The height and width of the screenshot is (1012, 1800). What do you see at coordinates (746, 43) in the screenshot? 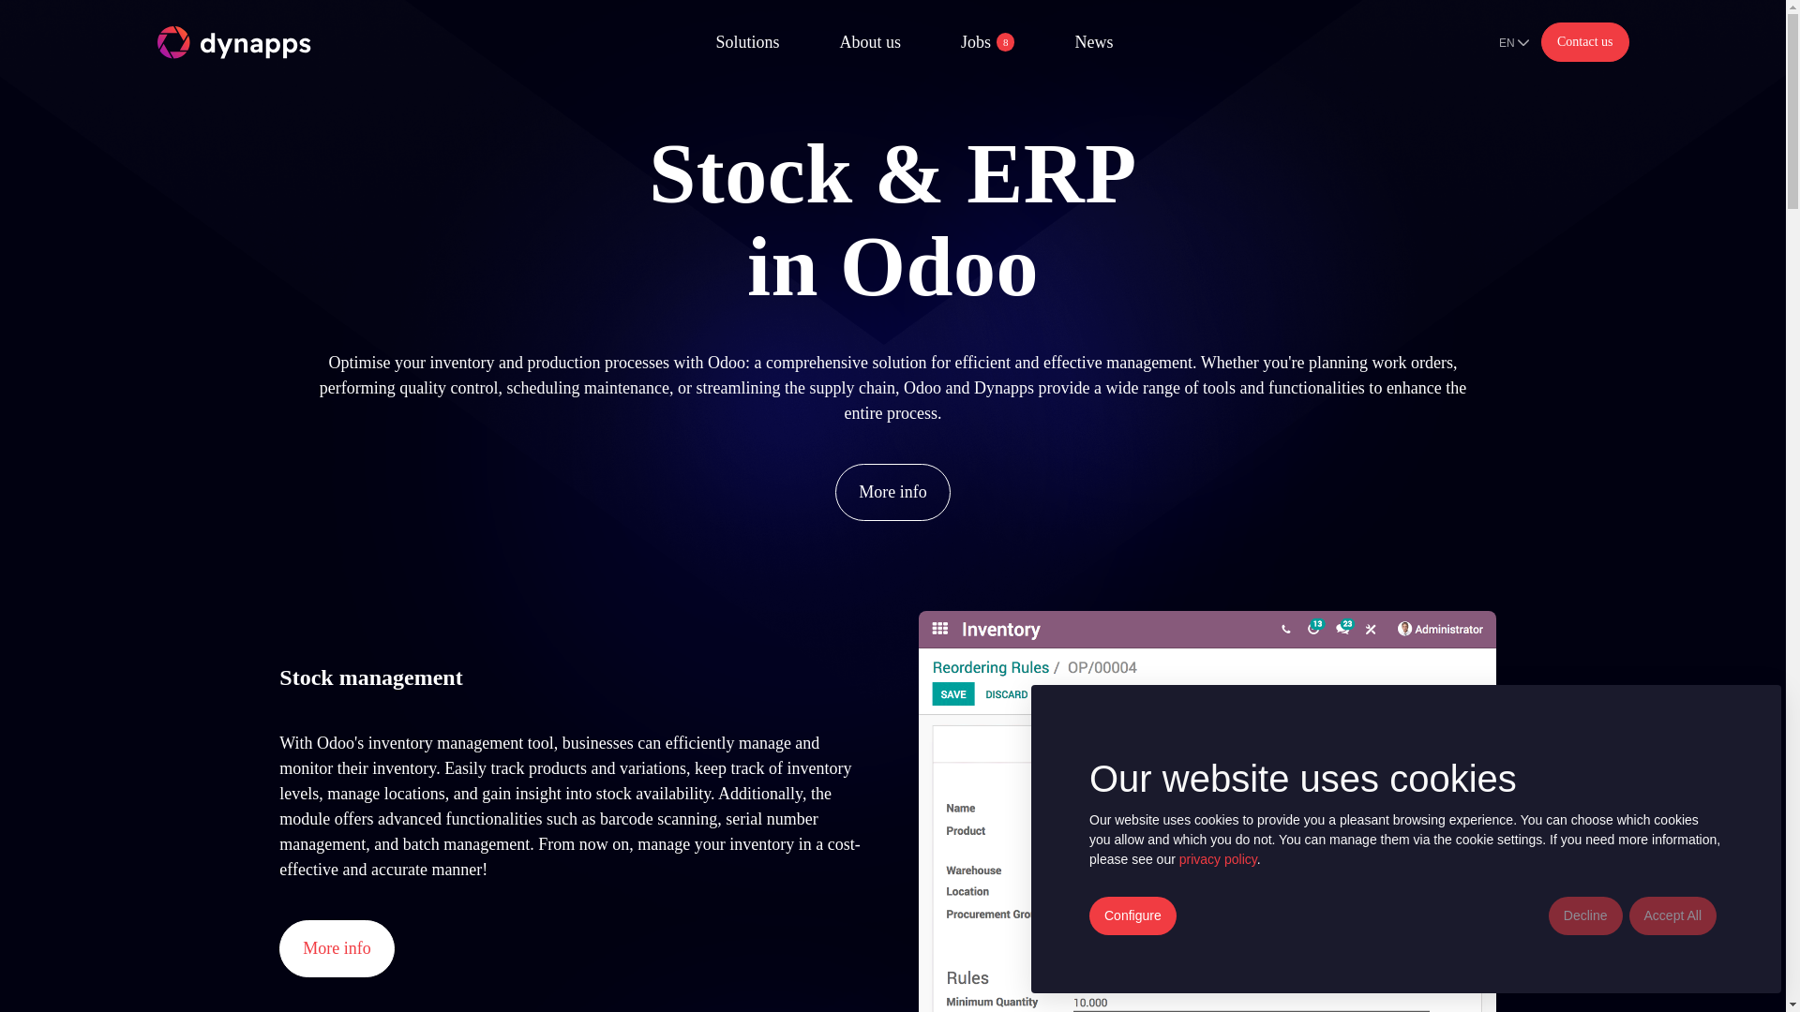
I see `Solutions` at bounding box center [746, 43].